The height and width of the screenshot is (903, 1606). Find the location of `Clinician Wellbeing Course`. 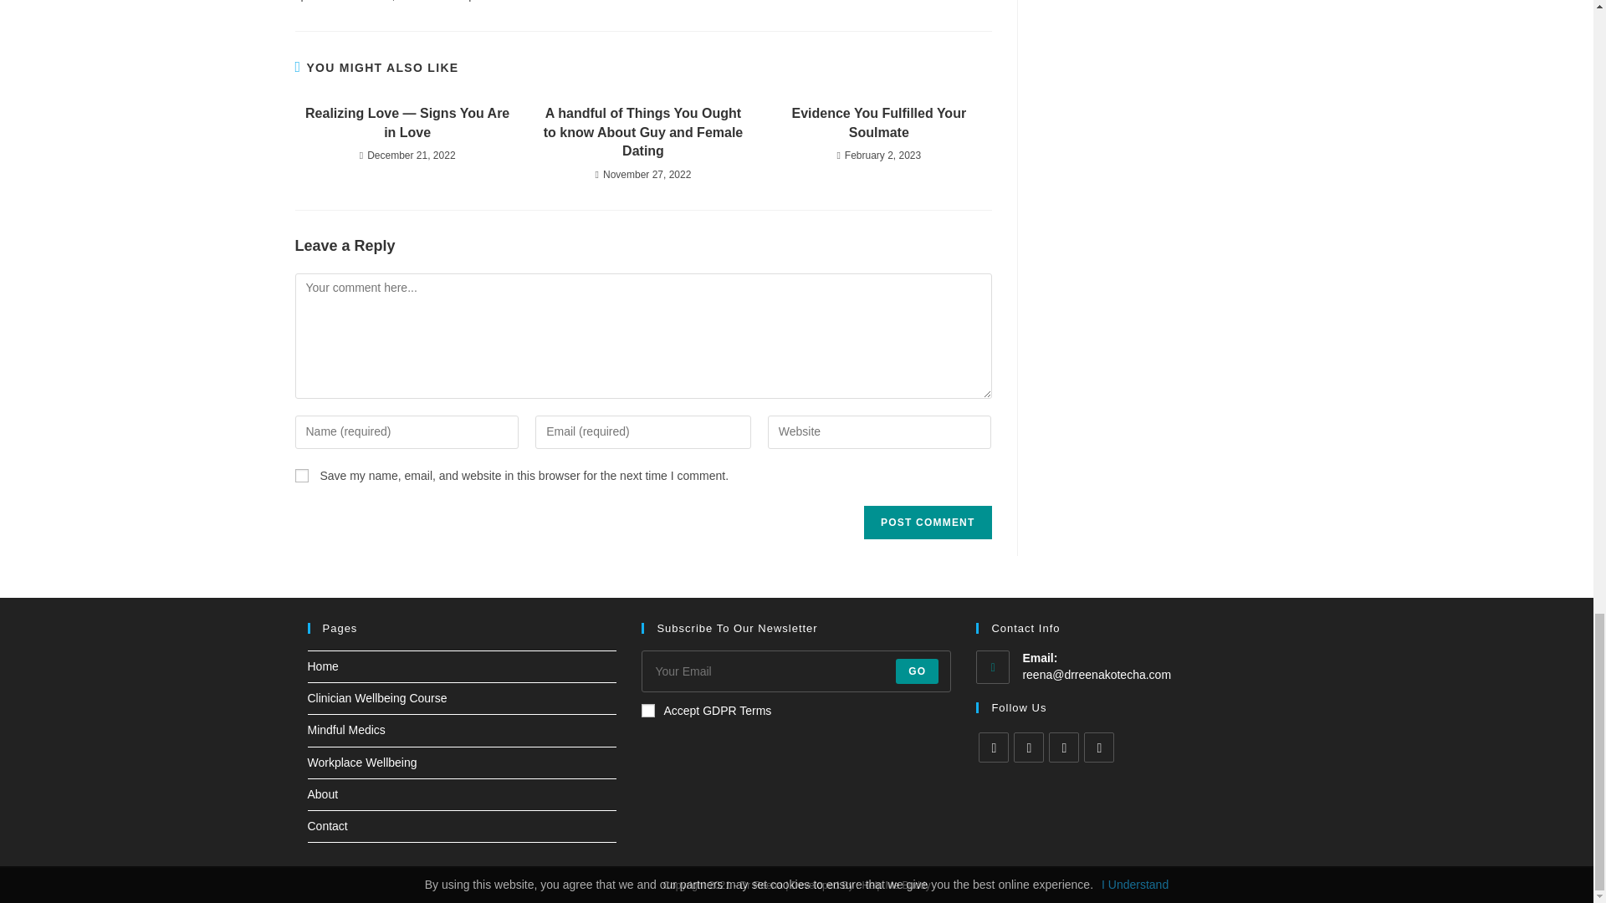

Clinician Wellbeing Course is located at coordinates (378, 698).